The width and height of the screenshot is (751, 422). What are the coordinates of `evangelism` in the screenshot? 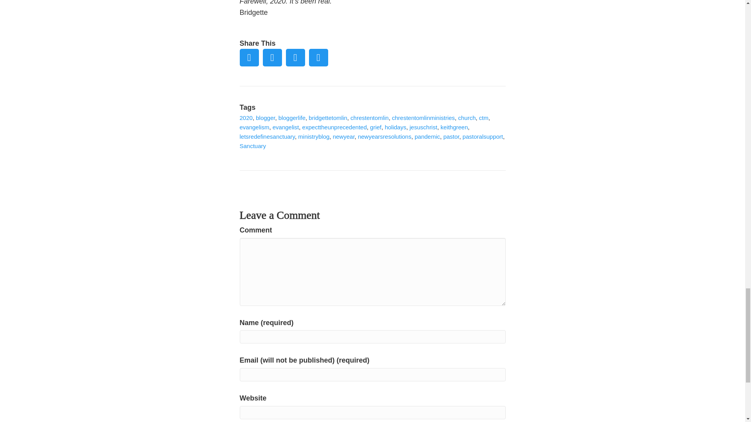 It's located at (254, 127).